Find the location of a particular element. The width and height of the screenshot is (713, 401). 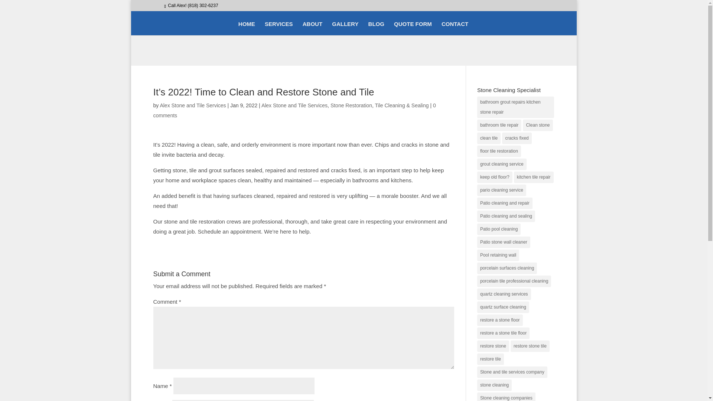

Pool retaining wall is located at coordinates (498, 255).